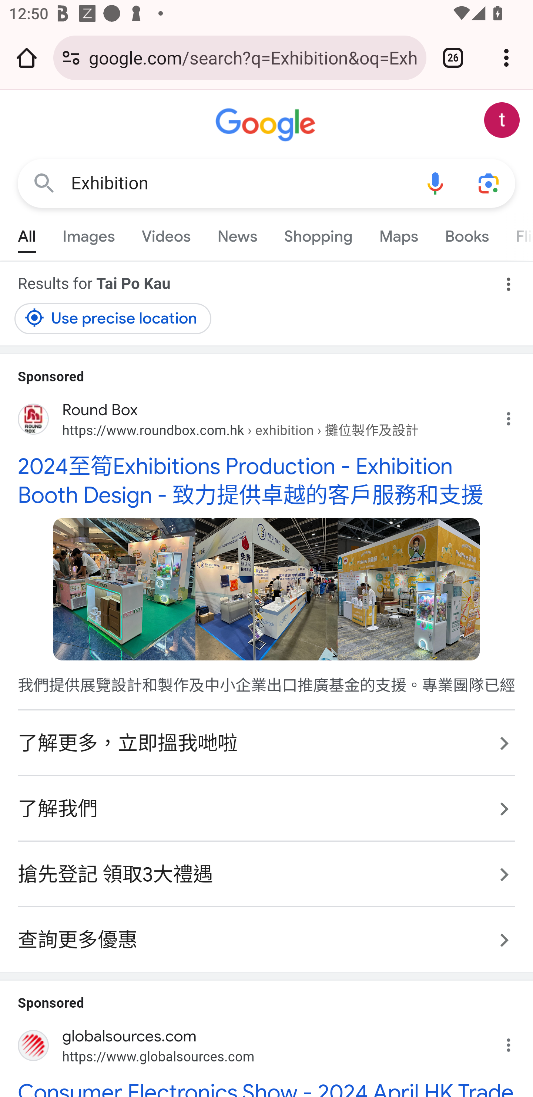 This screenshot has height=1097, width=533. Describe the element at coordinates (506, 57) in the screenshot. I see `Customize and control Google Chrome` at that location.